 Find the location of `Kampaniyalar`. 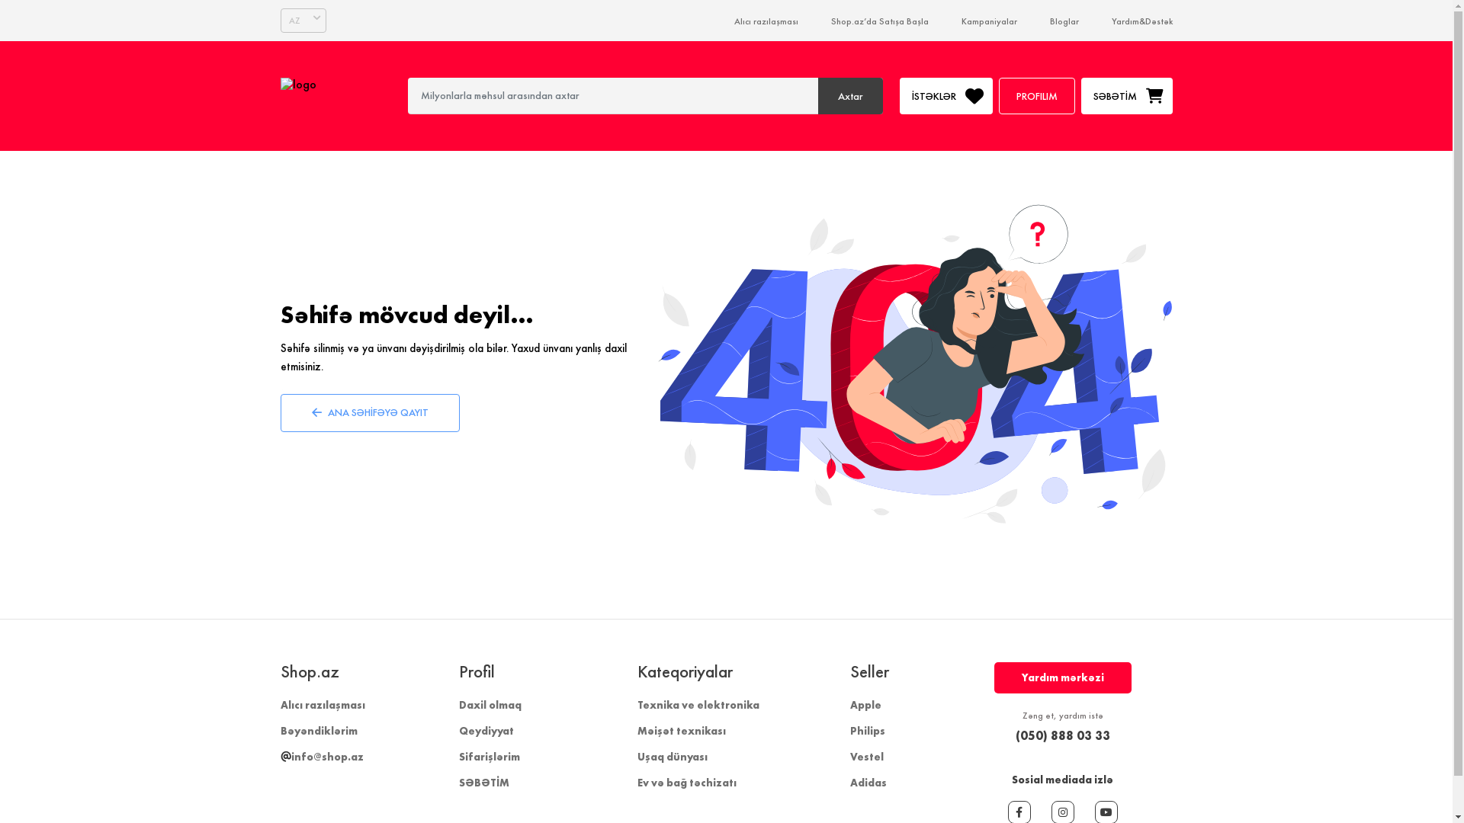

Kampaniyalar is located at coordinates (988, 21).